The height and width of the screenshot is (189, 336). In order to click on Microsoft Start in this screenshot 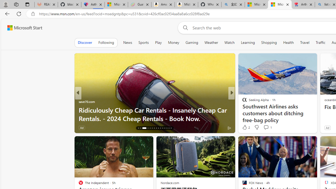, I will do `click(280, 5)`.